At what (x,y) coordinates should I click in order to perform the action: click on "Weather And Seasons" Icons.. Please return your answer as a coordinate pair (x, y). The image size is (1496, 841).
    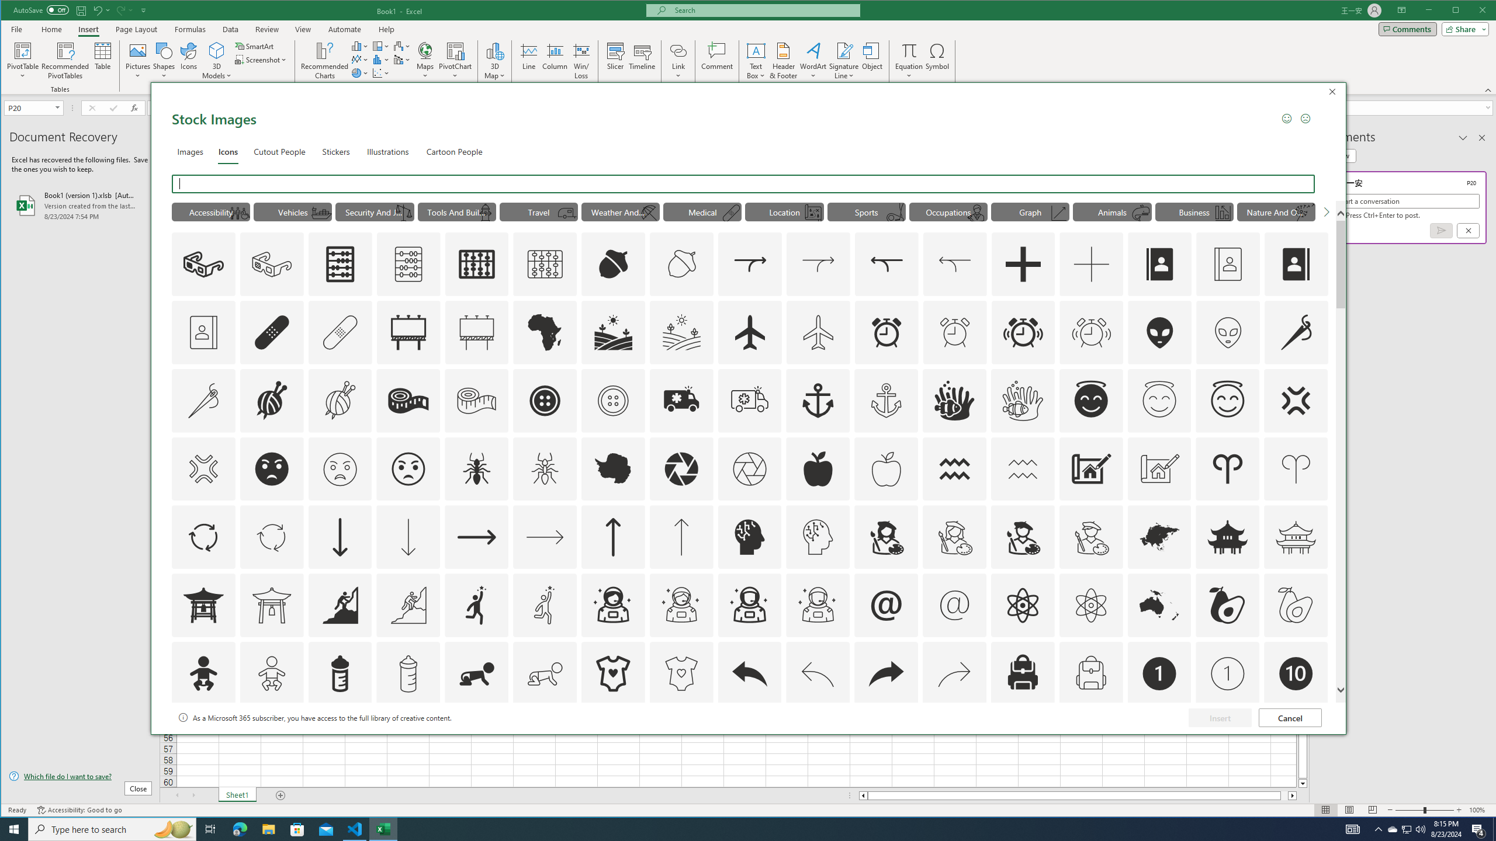
    Looking at the image, I should click on (621, 211).